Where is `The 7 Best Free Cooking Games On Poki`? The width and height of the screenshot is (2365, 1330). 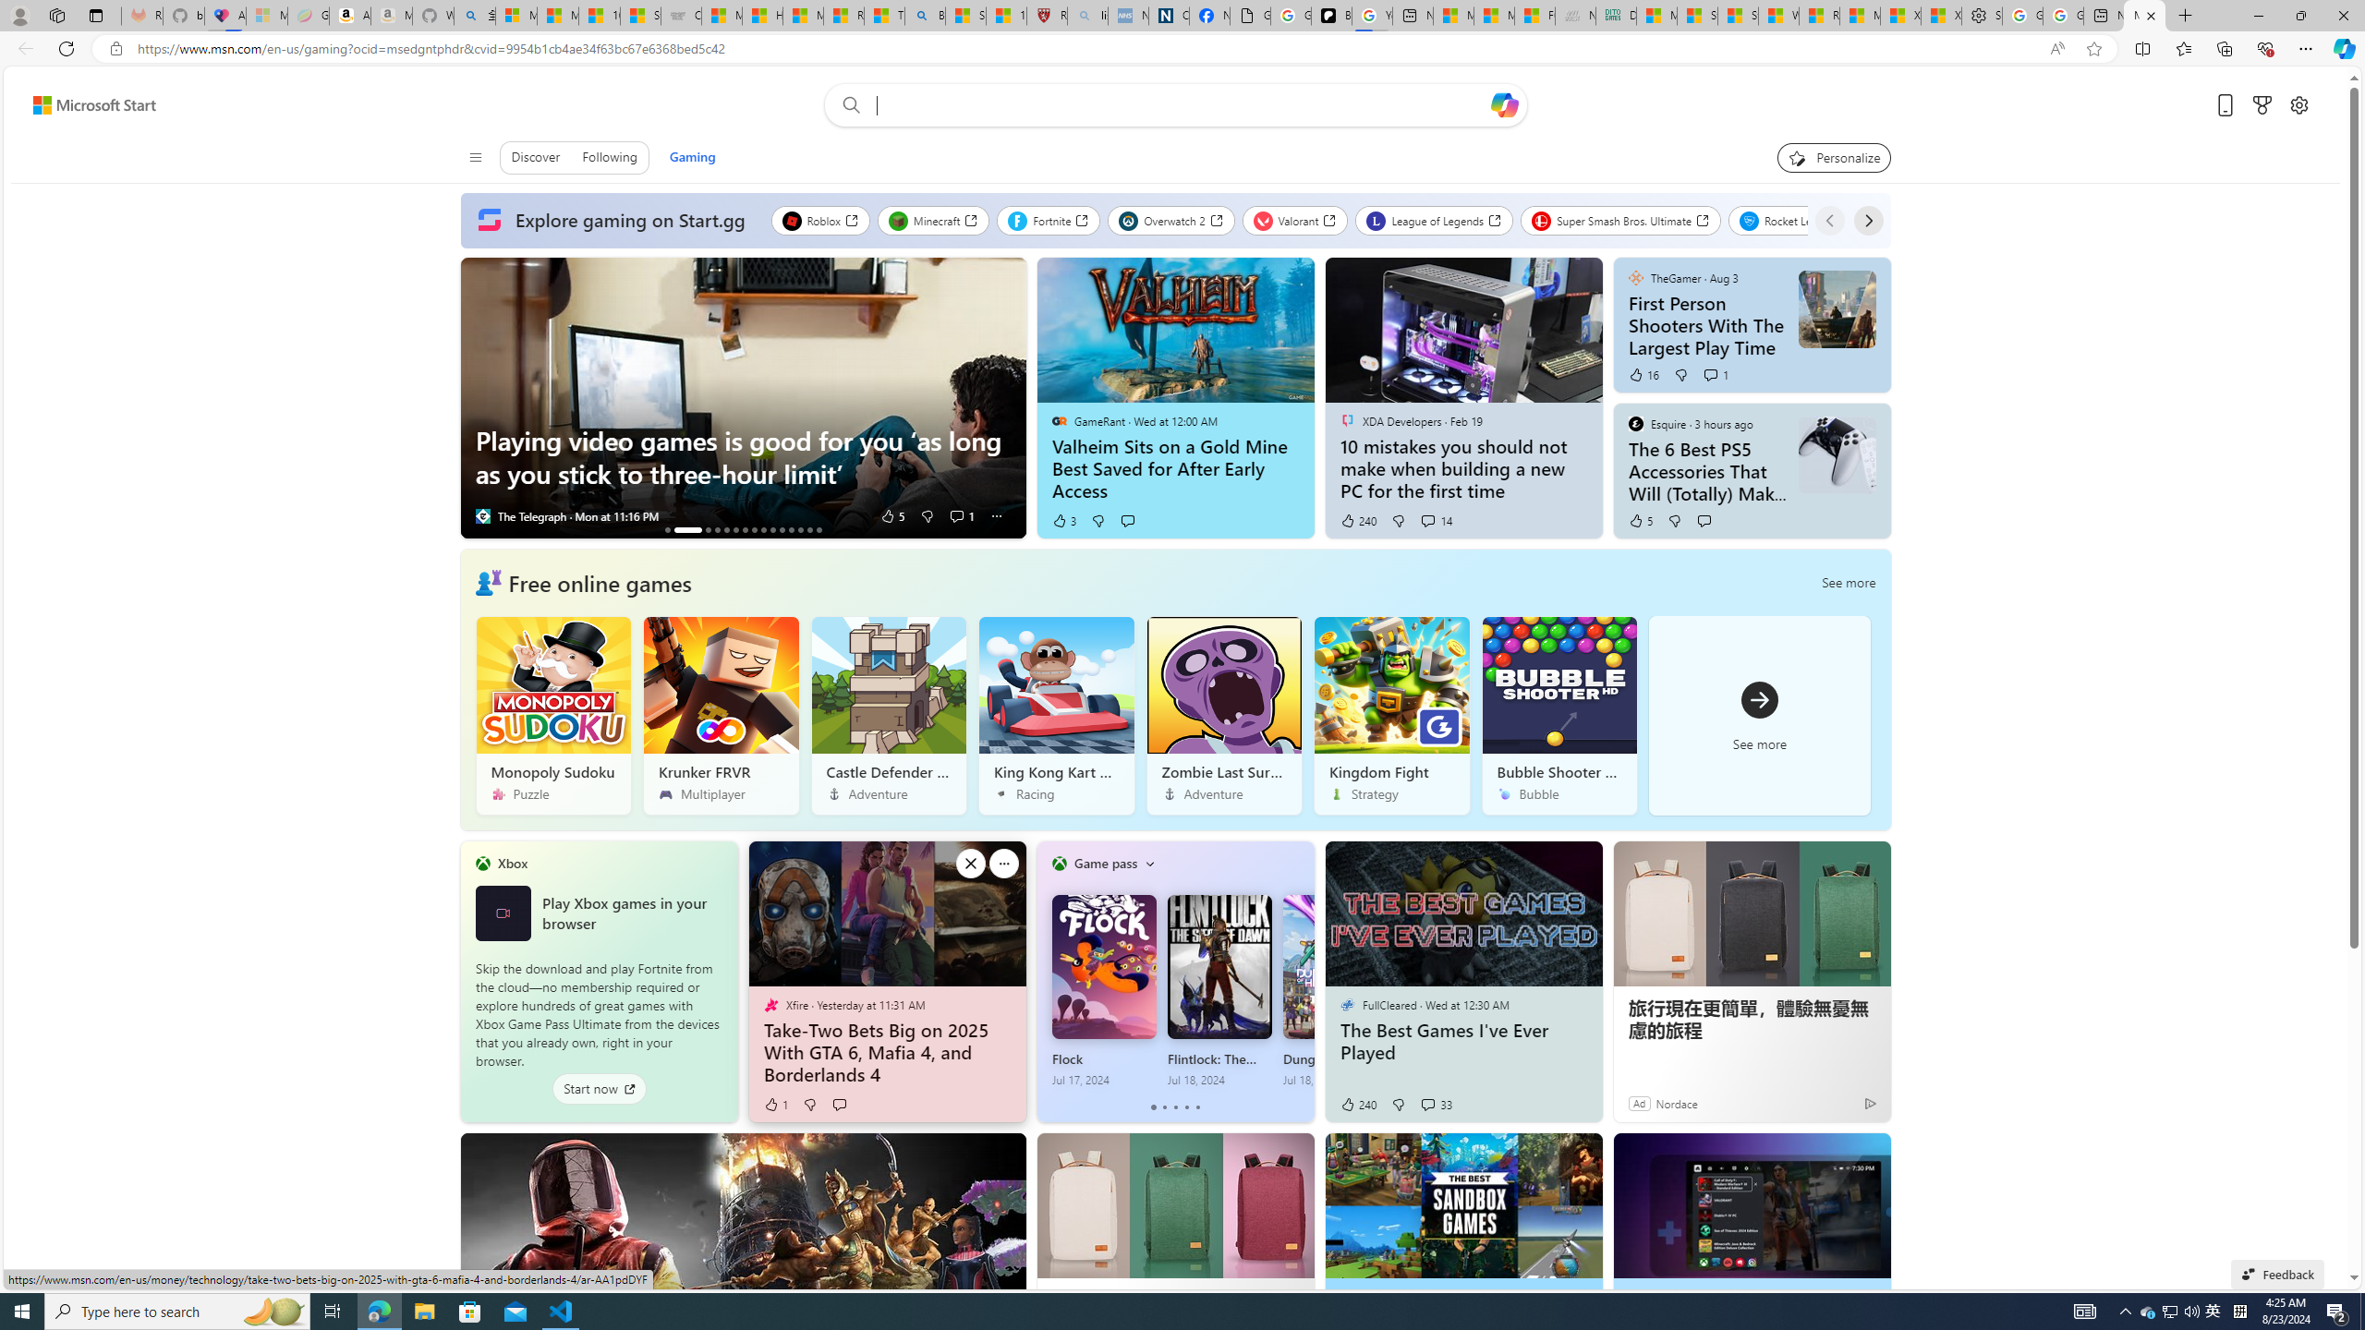 The 7 Best Free Cooking Games On Poki is located at coordinates (754, 530).